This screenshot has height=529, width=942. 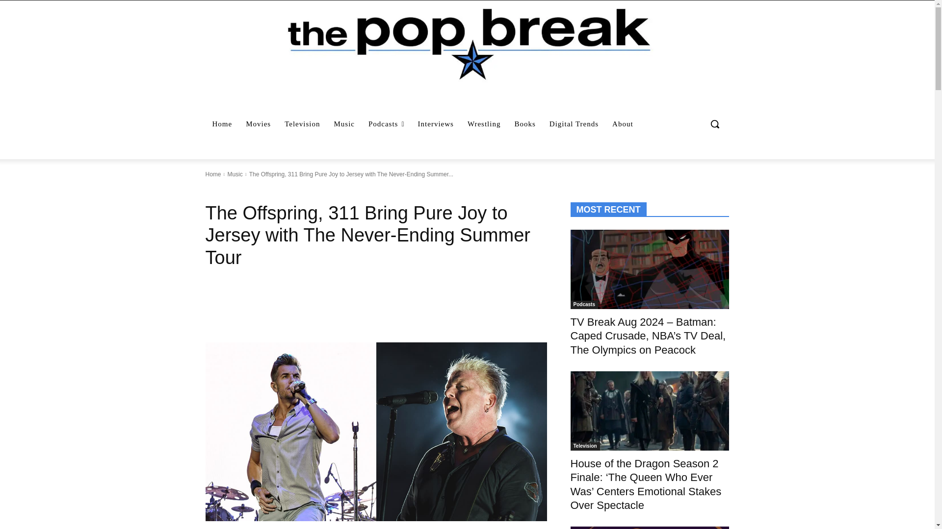 What do you see at coordinates (525, 123) in the screenshot?
I see `Books` at bounding box center [525, 123].